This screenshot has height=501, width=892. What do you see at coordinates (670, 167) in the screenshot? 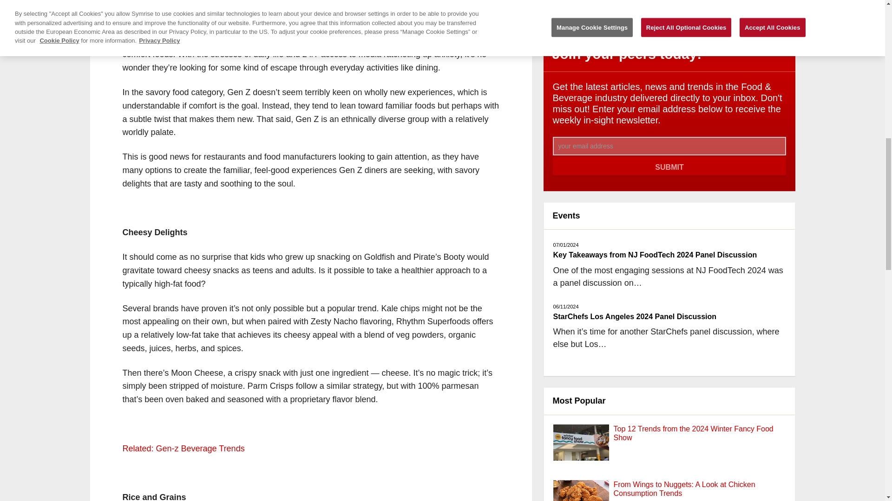
I see `submit` at bounding box center [670, 167].